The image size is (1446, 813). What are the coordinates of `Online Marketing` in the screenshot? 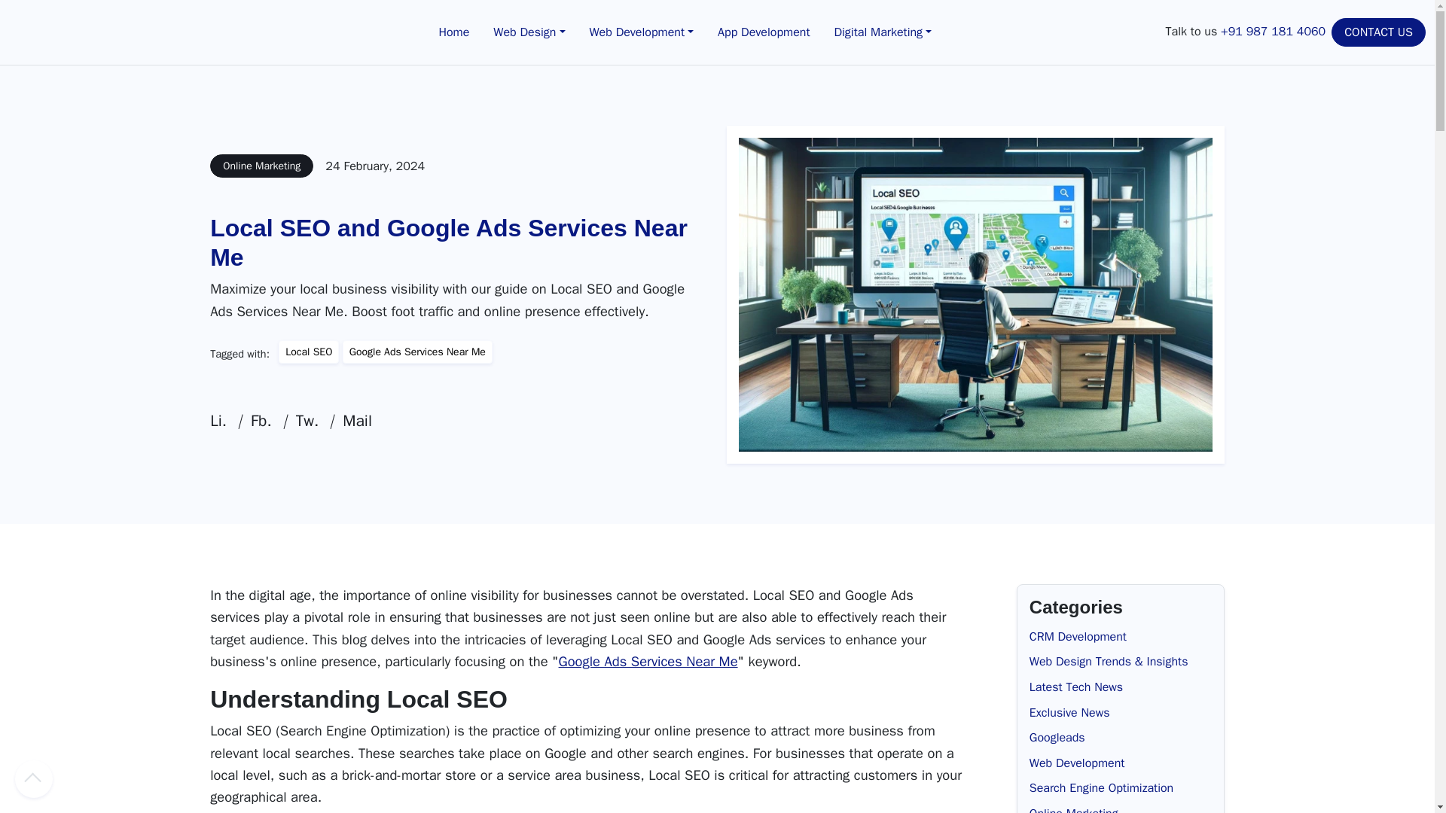 It's located at (261, 166).